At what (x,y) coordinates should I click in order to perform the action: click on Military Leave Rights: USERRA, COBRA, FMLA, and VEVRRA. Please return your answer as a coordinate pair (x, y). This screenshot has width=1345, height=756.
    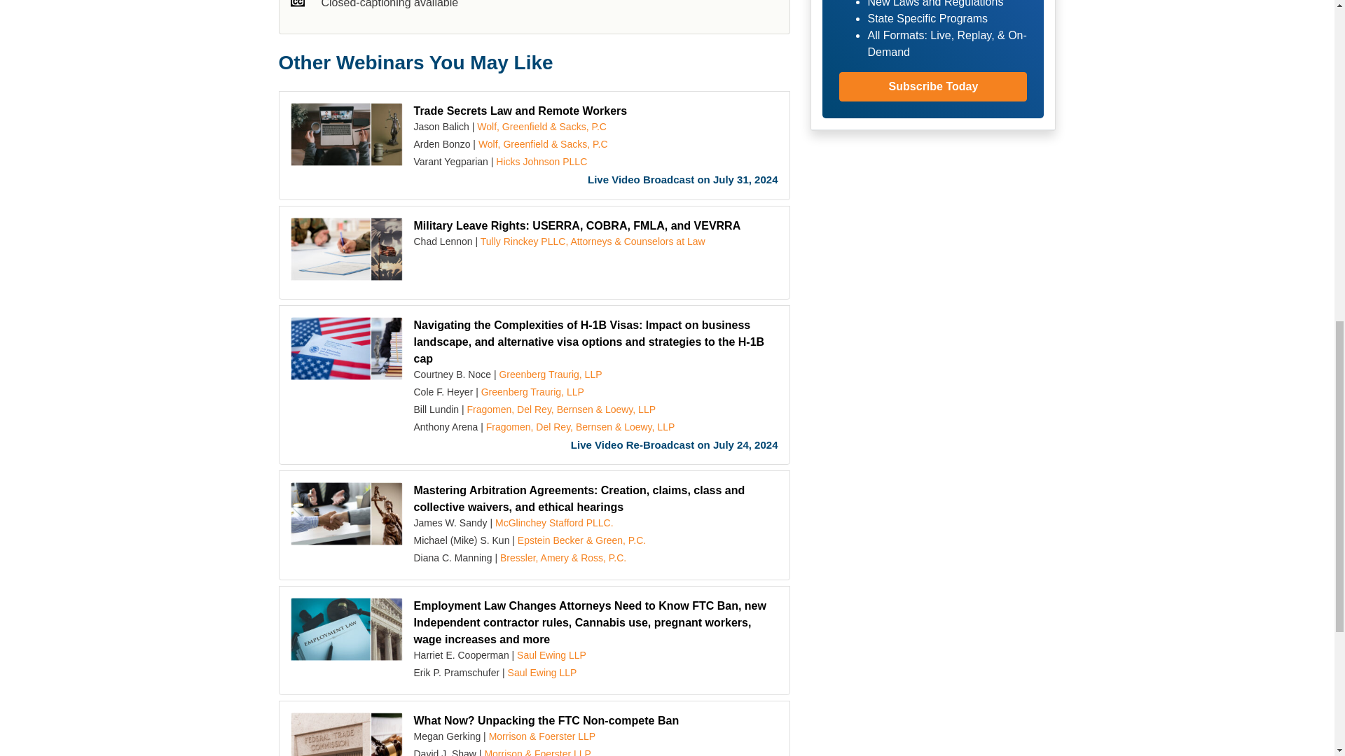
    Looking at the image, I should click on (577, 225).